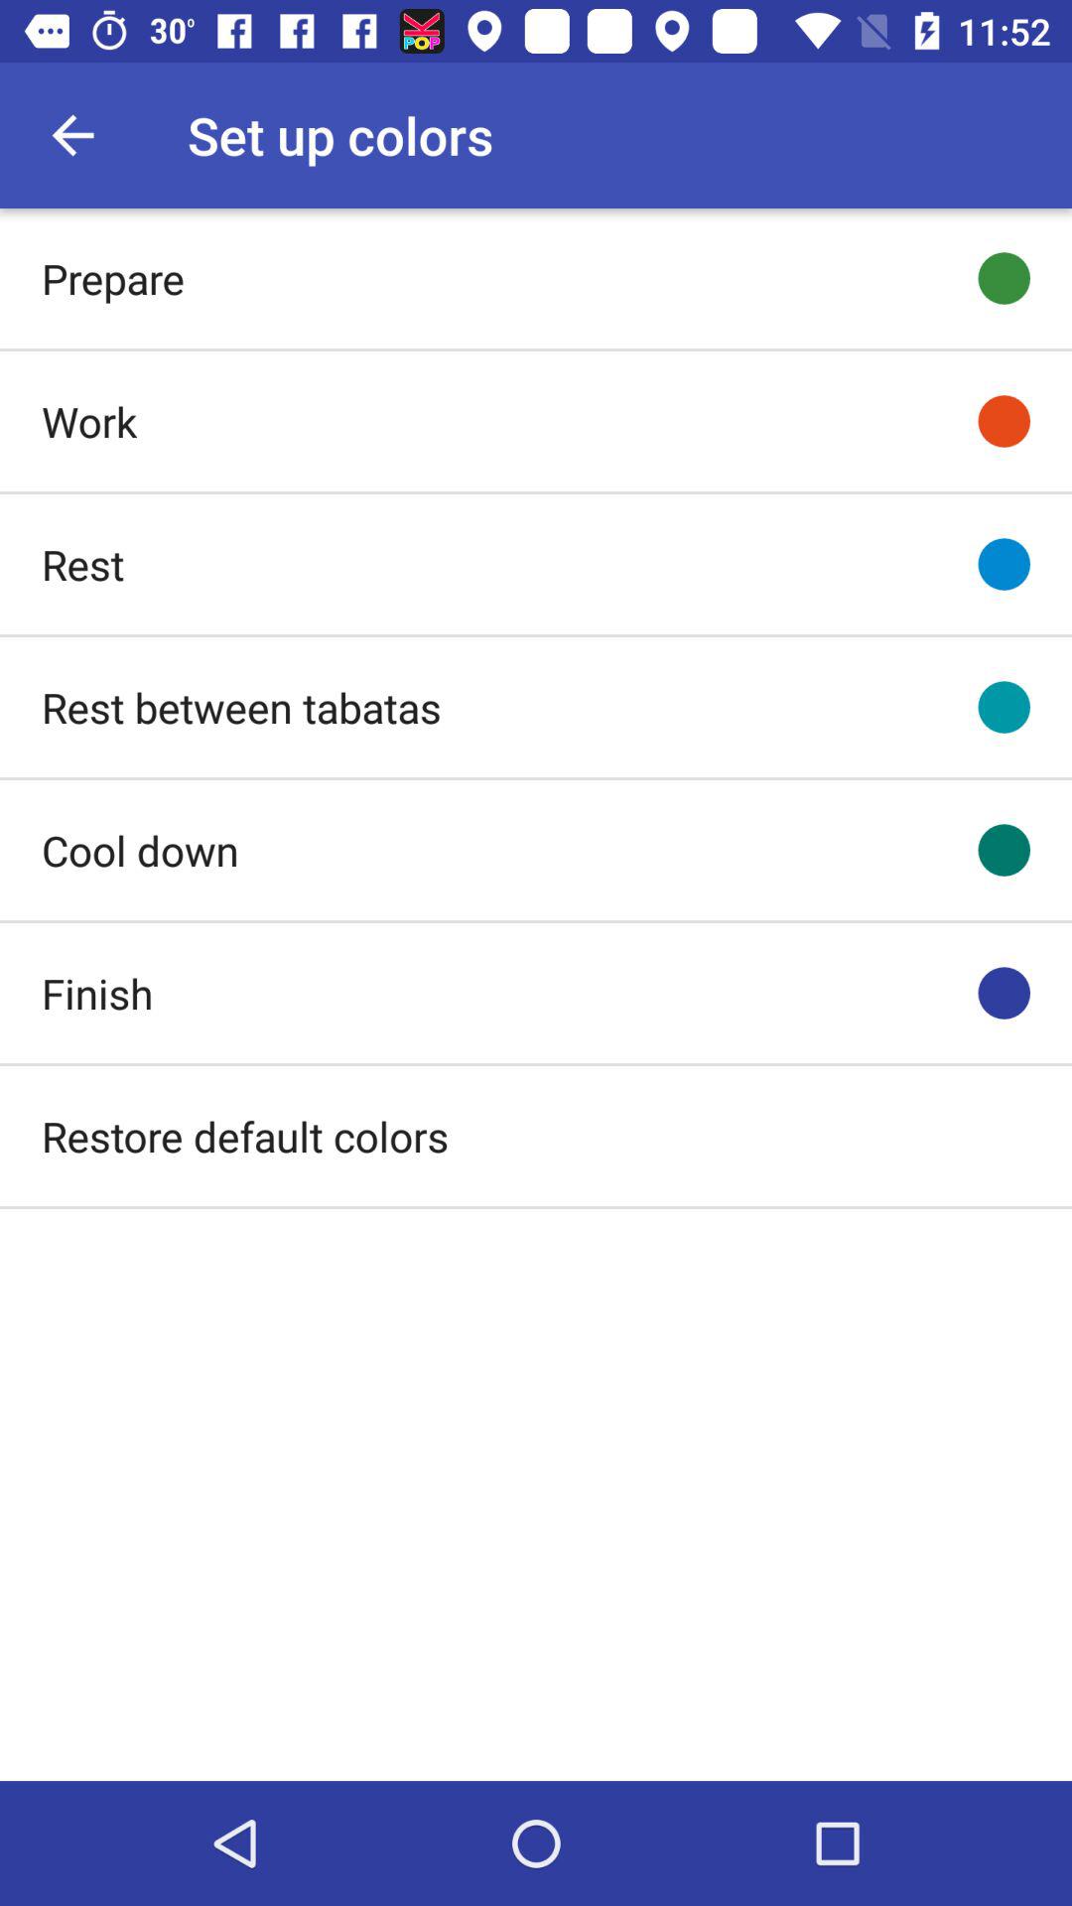  Describe the element at coordinates (140, 850) in the screenshot. I see `swipe to the cool down icon` at that location.